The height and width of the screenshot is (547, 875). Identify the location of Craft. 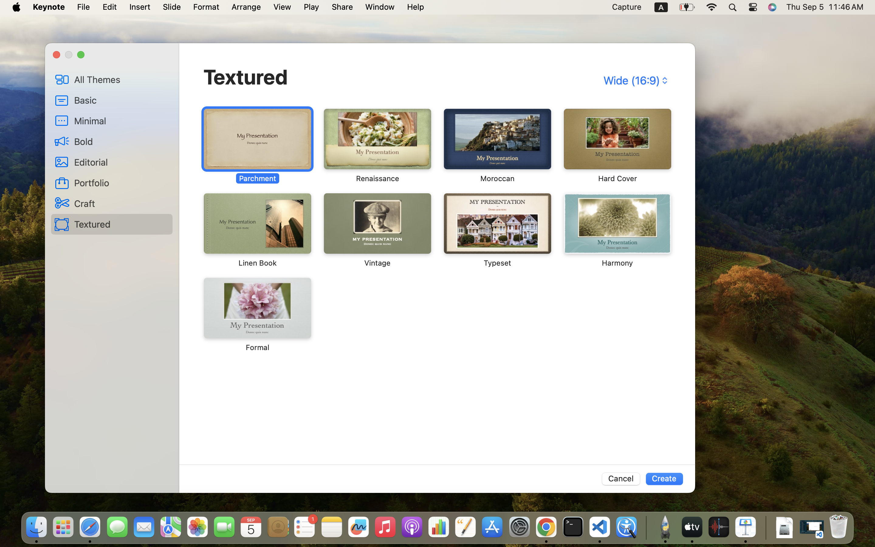
(121, 203).